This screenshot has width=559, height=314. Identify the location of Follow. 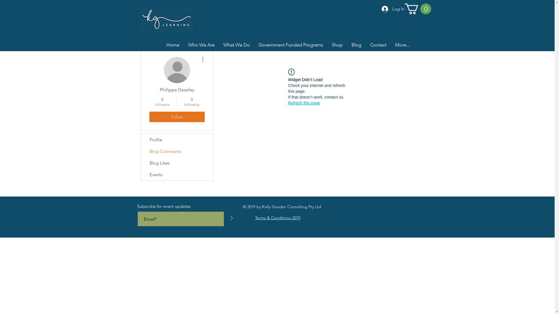
(177, 117).